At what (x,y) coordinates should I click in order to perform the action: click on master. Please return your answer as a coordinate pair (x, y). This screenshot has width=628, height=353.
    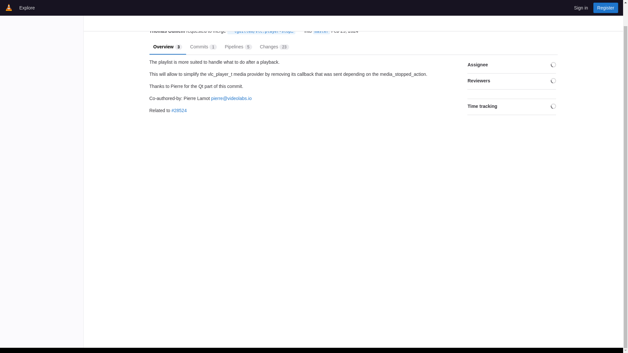
    Looking at the image, I should click on (321, 31).